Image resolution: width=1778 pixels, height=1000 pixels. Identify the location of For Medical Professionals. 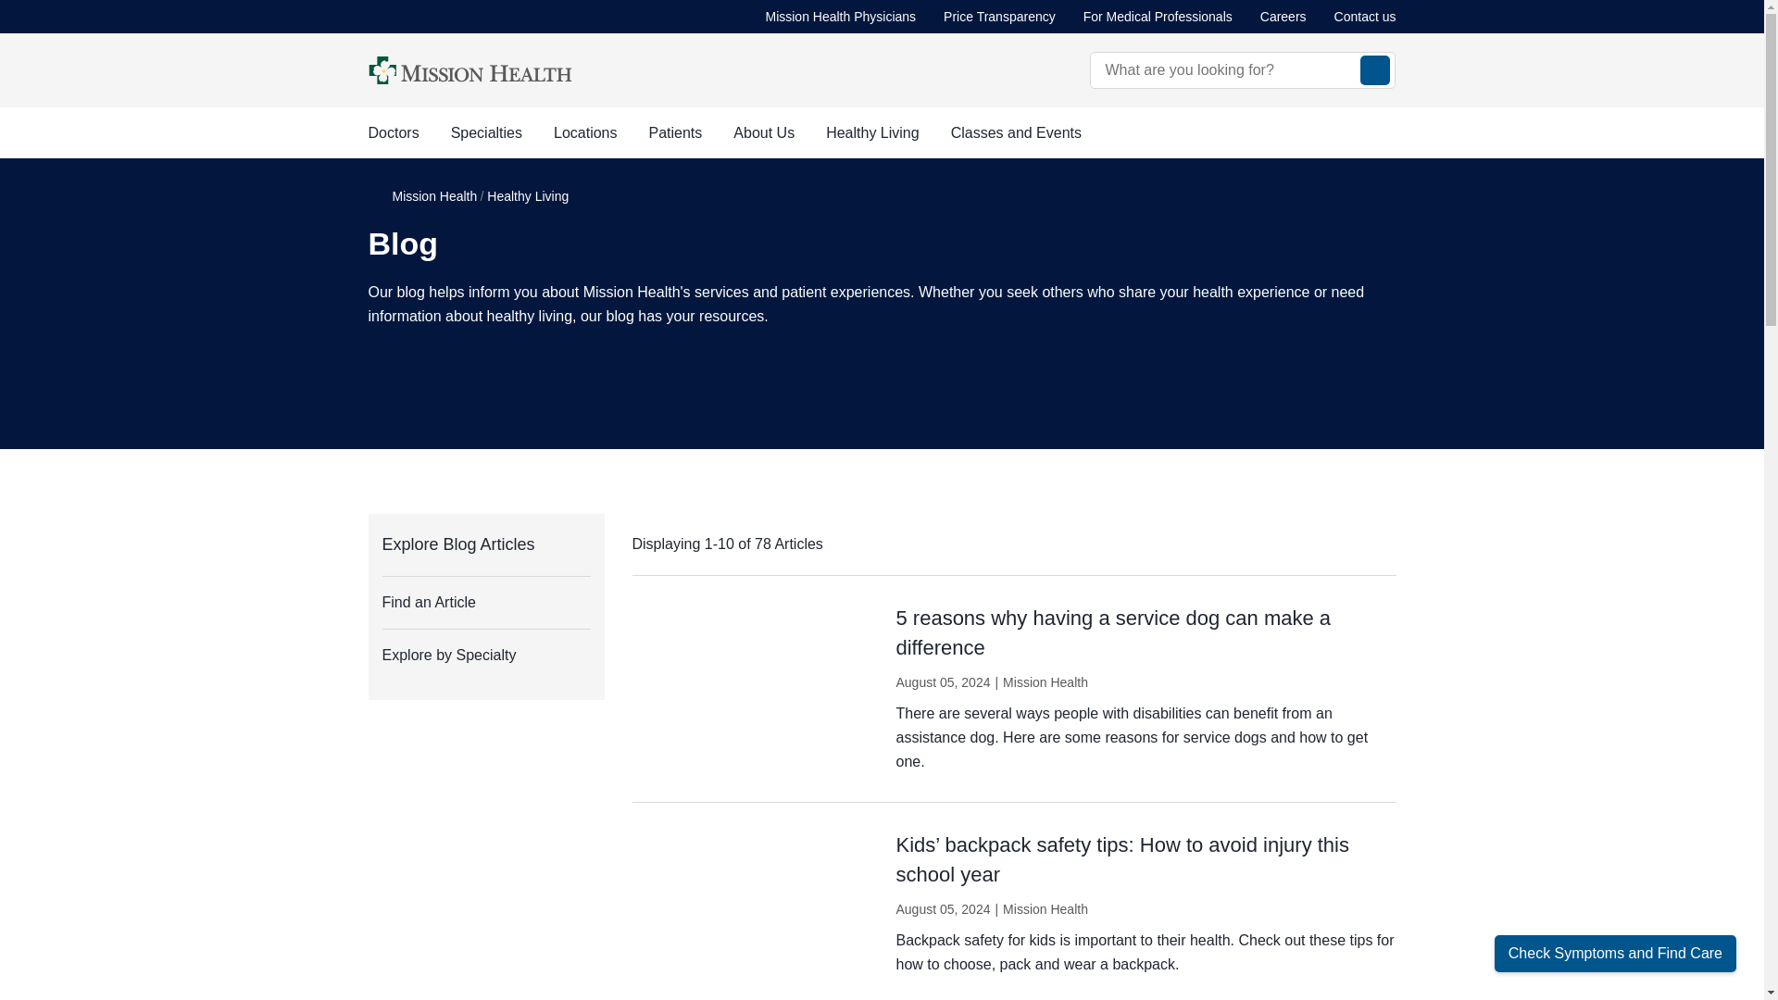
(1158, 17).